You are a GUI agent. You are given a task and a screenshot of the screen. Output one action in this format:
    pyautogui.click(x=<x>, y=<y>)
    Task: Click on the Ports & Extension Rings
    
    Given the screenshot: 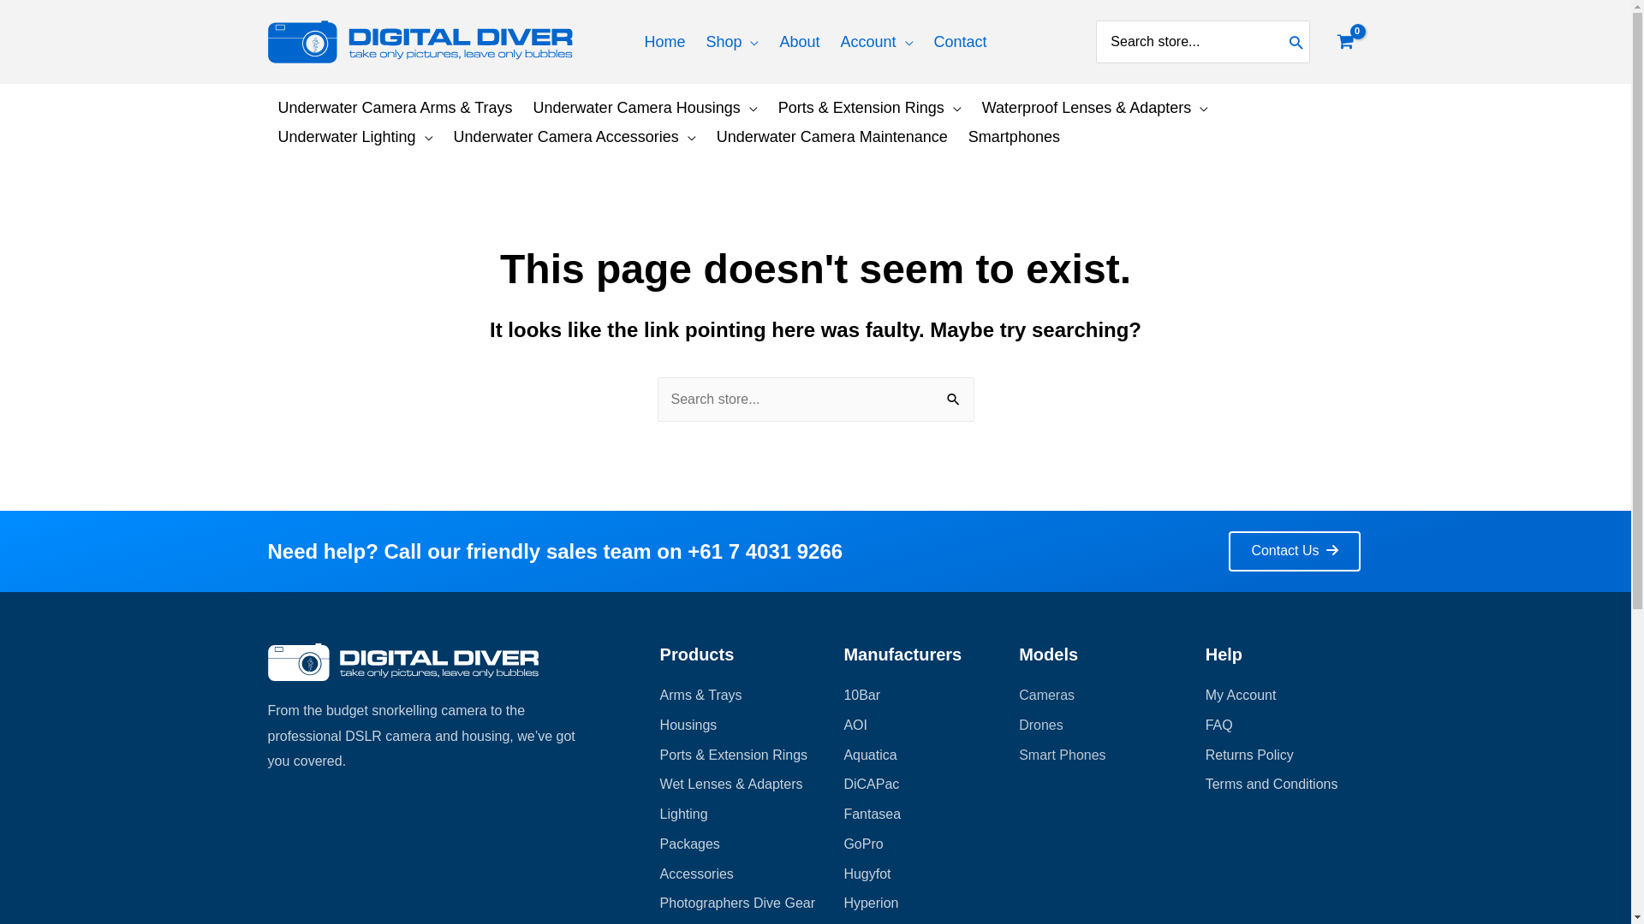 What is the action you would take?
    pyautogui.click(x=740, y=755)
    